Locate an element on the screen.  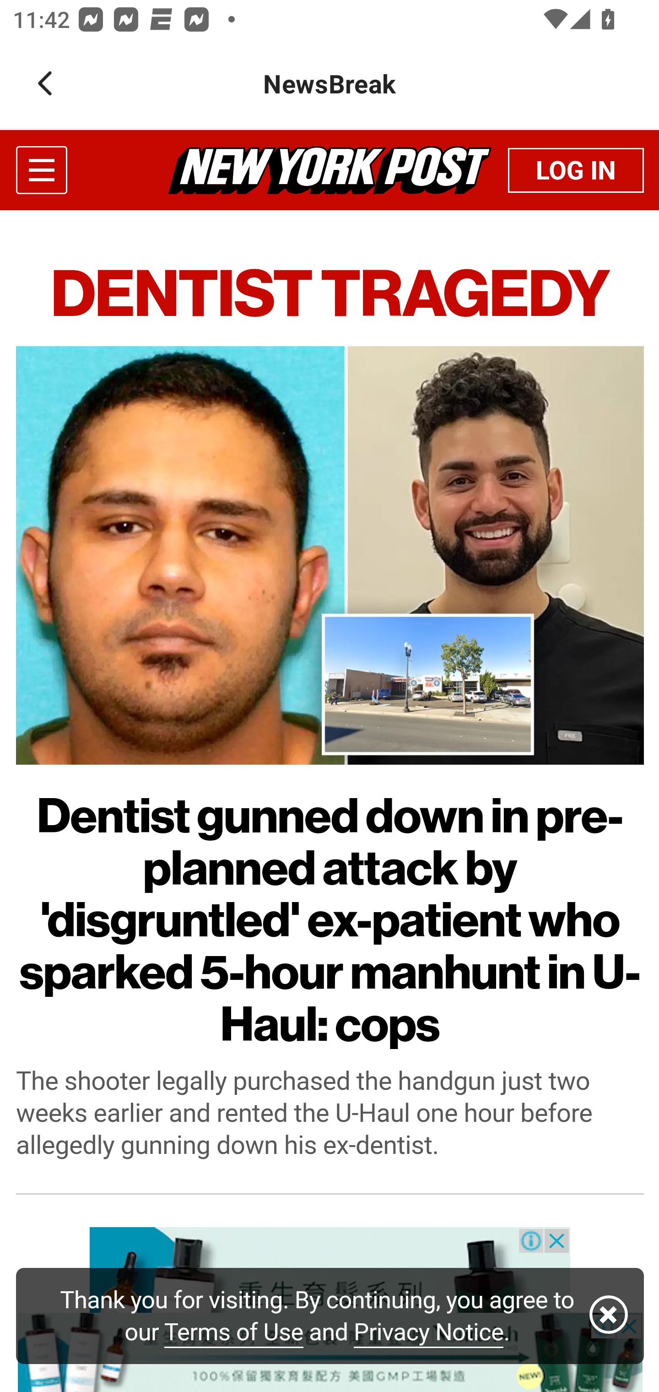
LOG IN is located at coordinates (575, 169).